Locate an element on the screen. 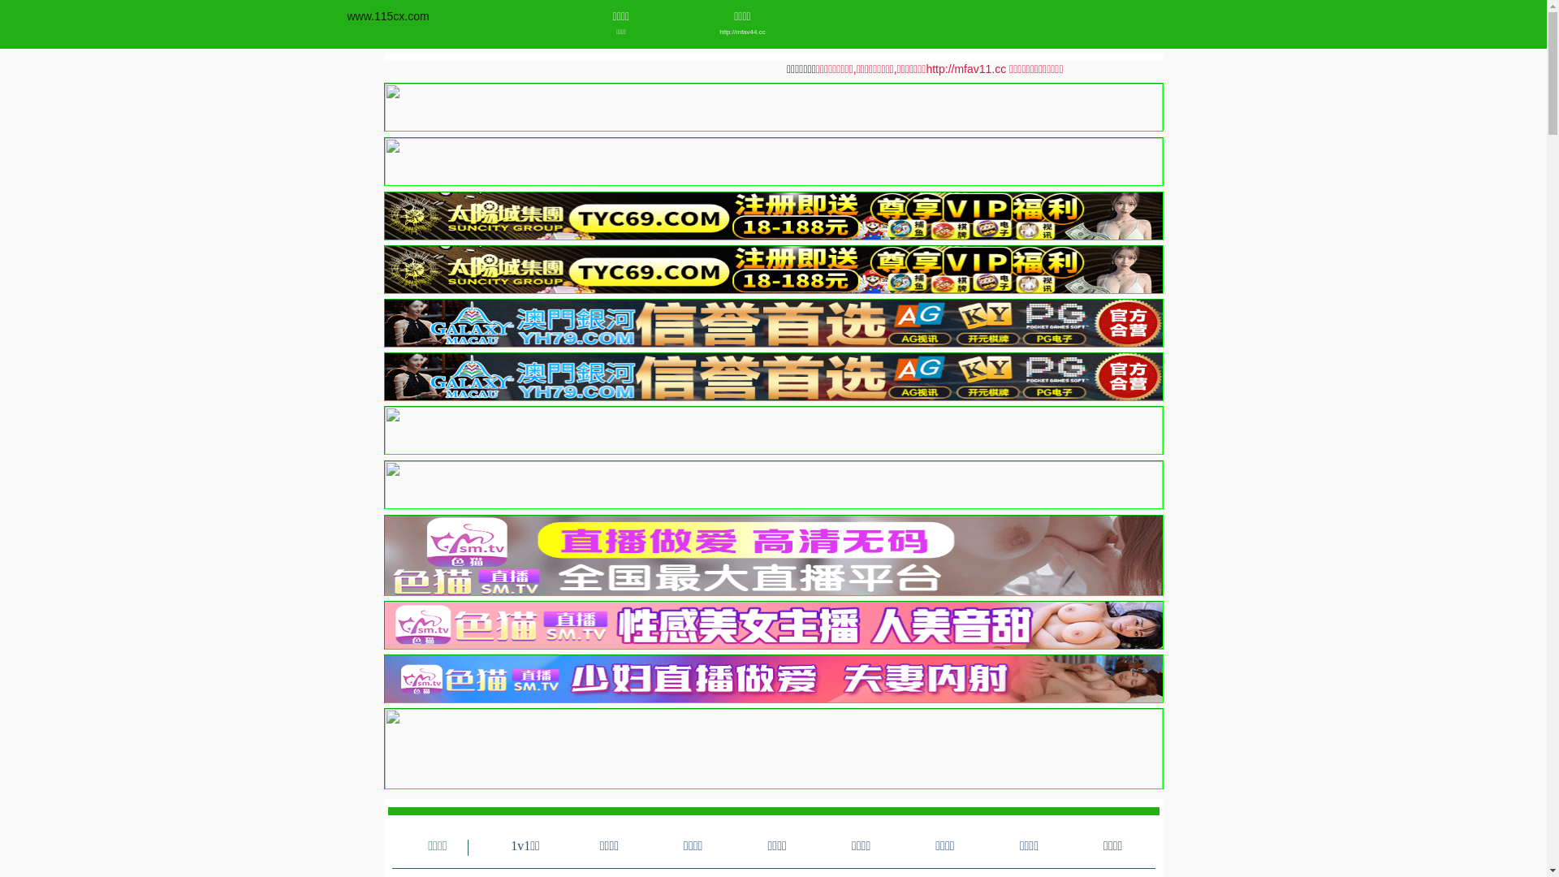 Image resolution: width=1559 pixels, height=877 pixels. http://mfav44.cc is located at coordinates (742, 32).